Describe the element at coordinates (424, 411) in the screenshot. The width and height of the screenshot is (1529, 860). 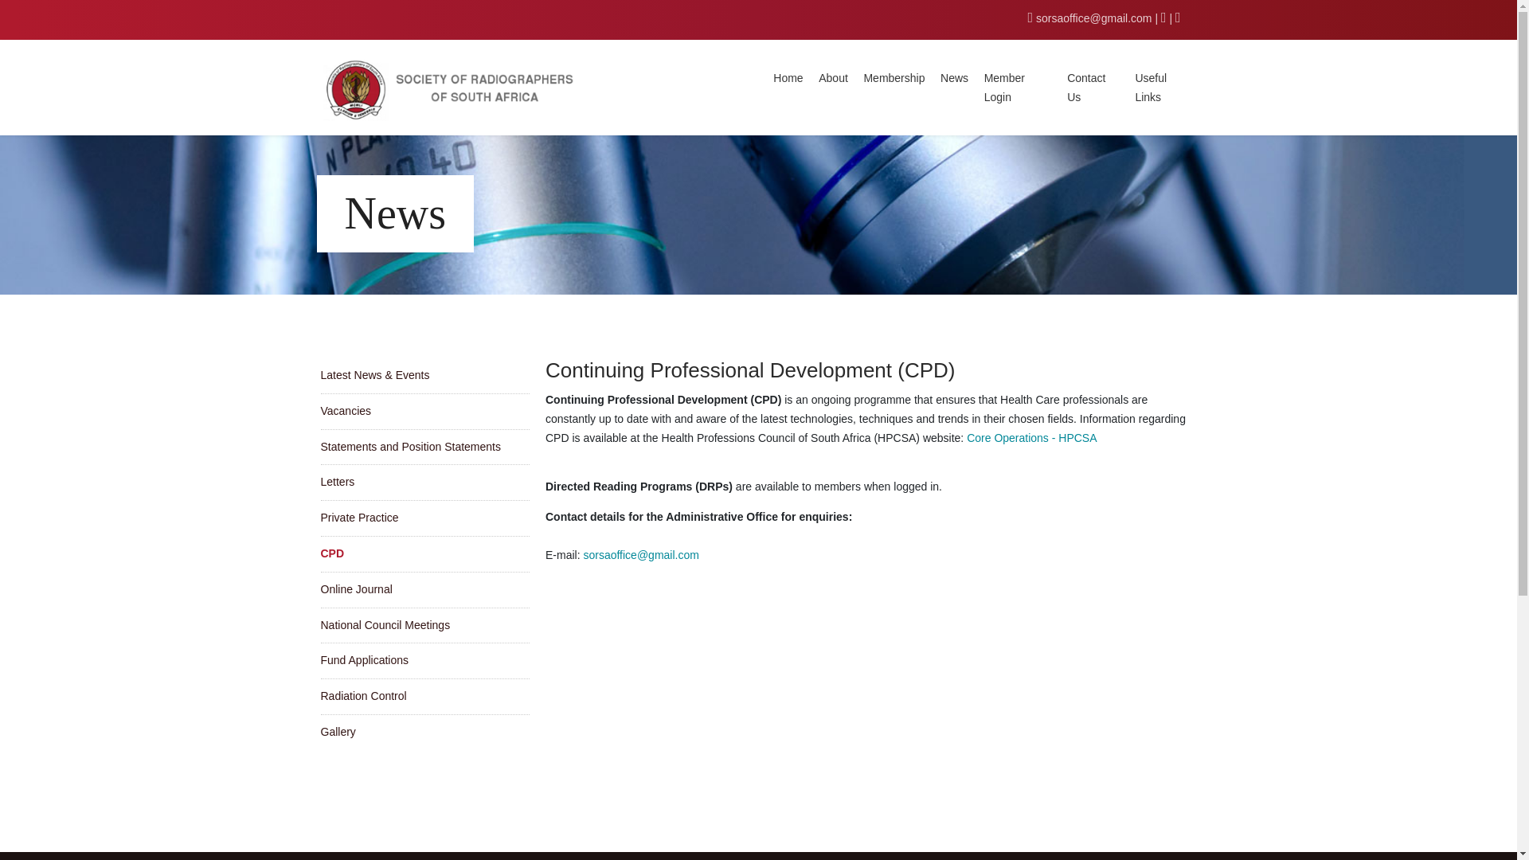
I see `Vacancies` at that location.